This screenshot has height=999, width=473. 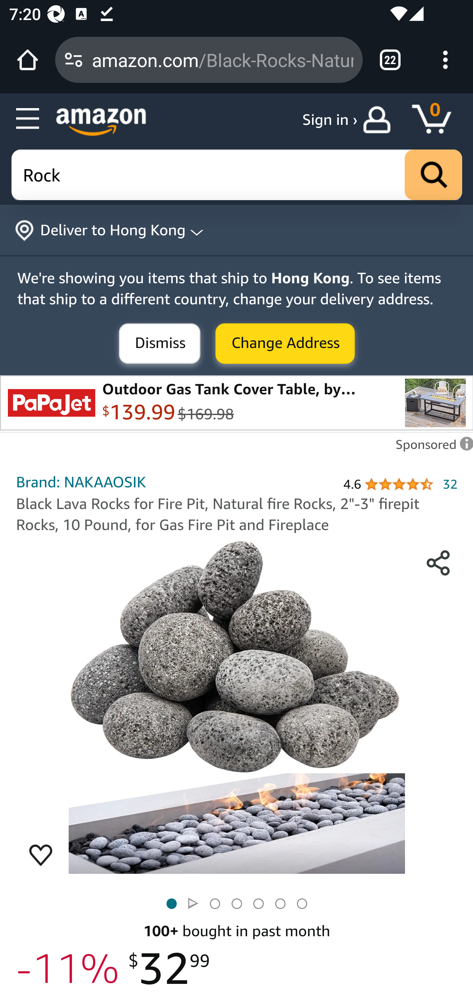 What do you see at coordinates (41, 854) in the screenshot?
I see `Heart to save an item to your default list` at bounding box center [41, 854].